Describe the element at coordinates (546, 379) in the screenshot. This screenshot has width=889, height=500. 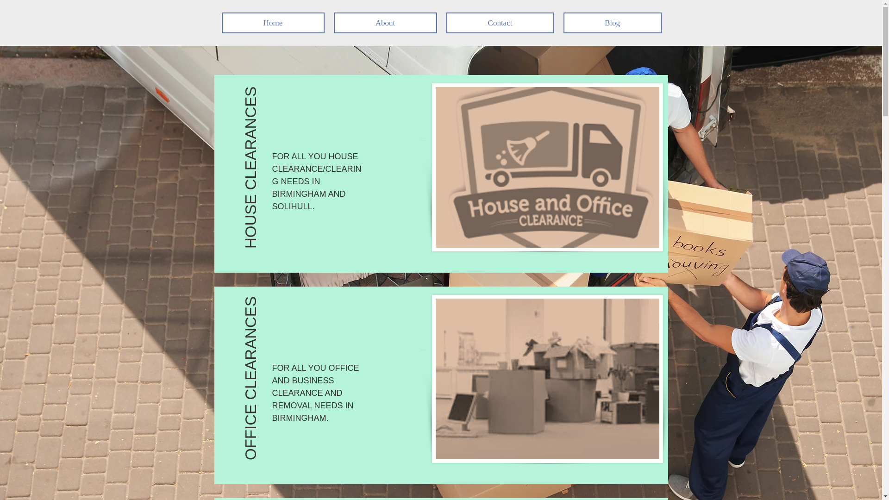
I see `office and business clearanc company in birmingham` at that location.